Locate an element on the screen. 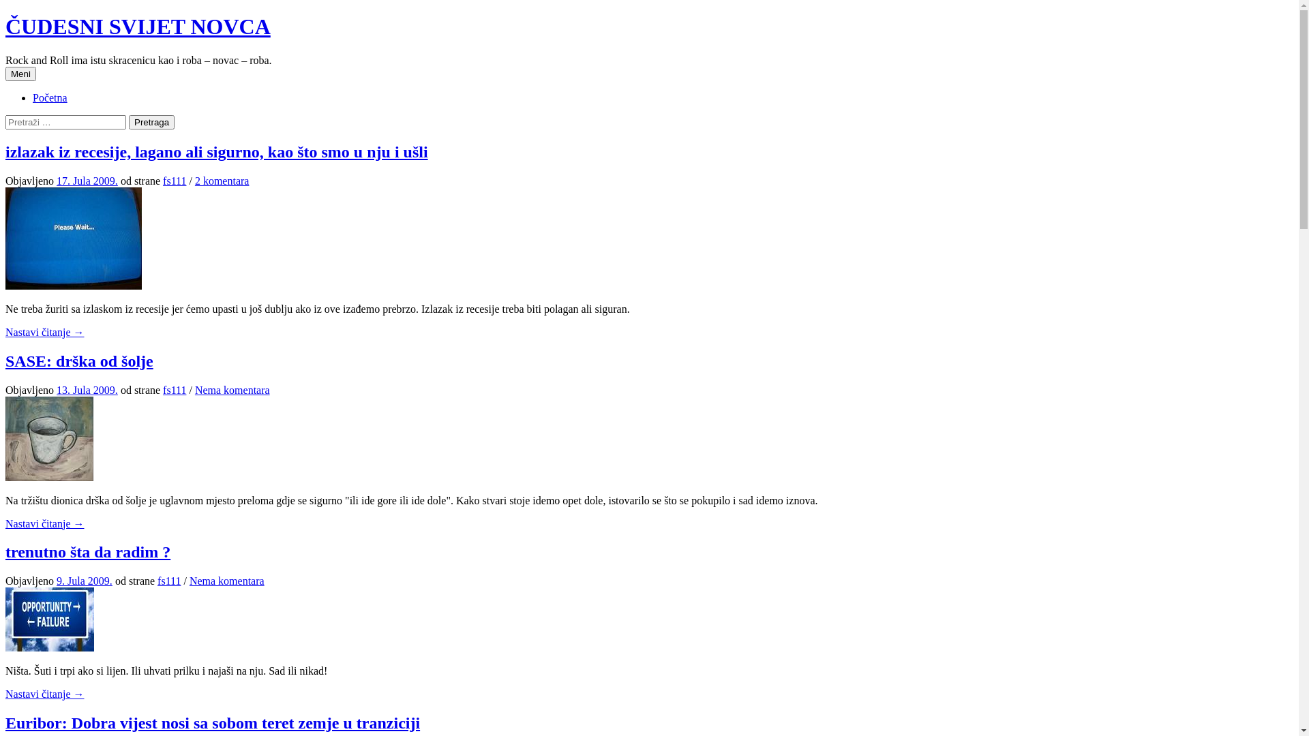 This screenshot has width=1309, height=736. fs111 is located at coordinates (175, 390).